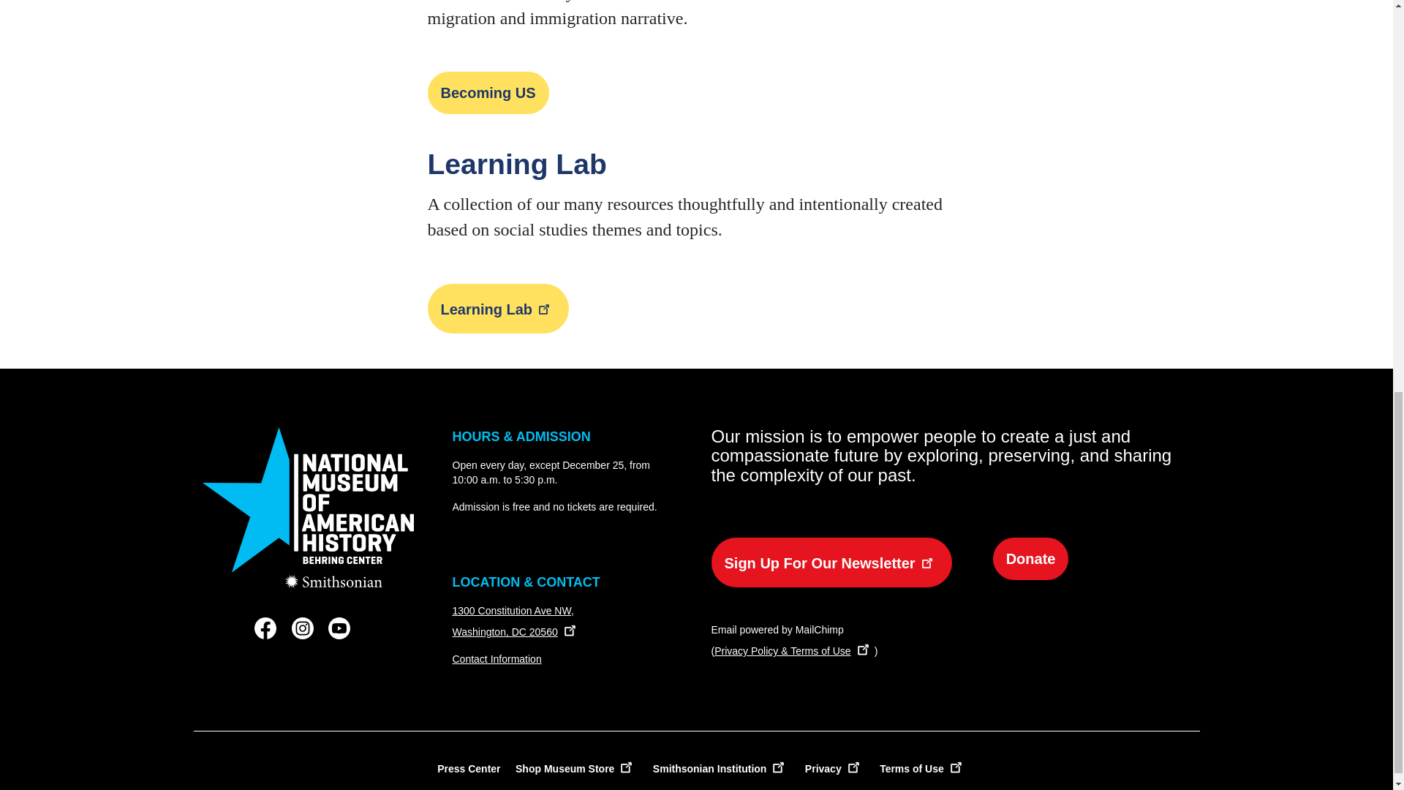  I want to click on National Museum of American History, so click(308, 508).